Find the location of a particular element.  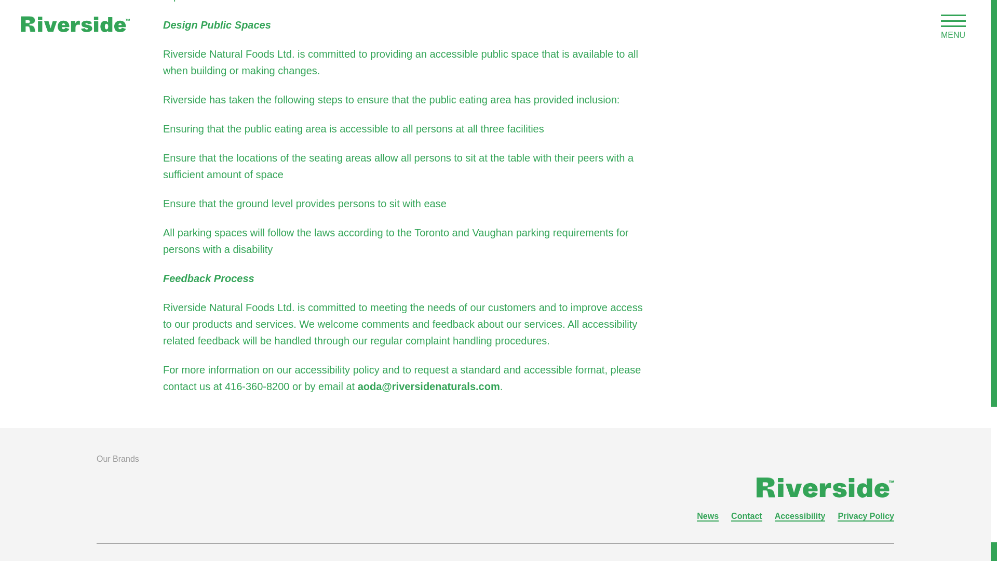

Home is located at coordinates (826, 487).